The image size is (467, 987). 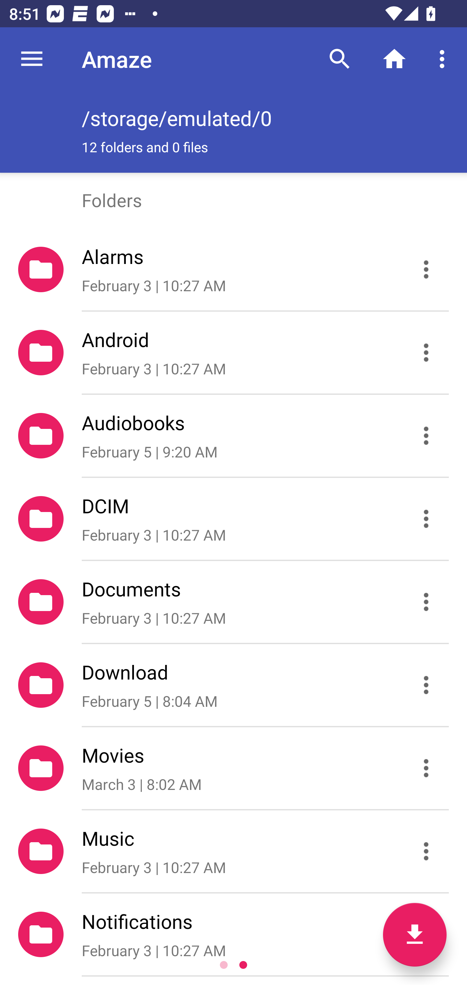 I want to click on Navigate up, so click(x=32, y=59).